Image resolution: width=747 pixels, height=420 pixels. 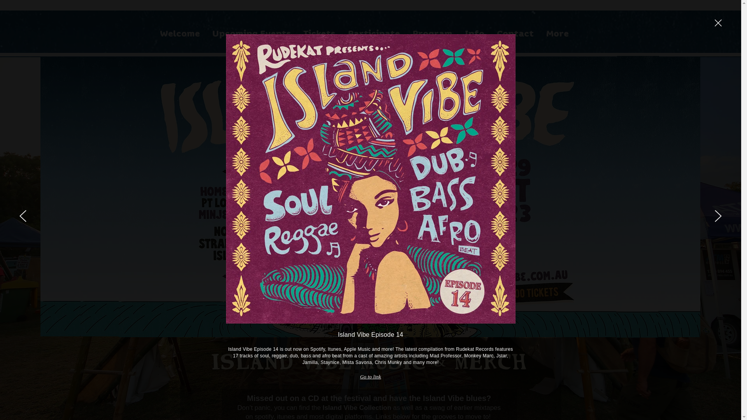 I want to click on IslandVibe_FB-Event-Banner_2023 (1).jpg, so click(x=101, y=196).